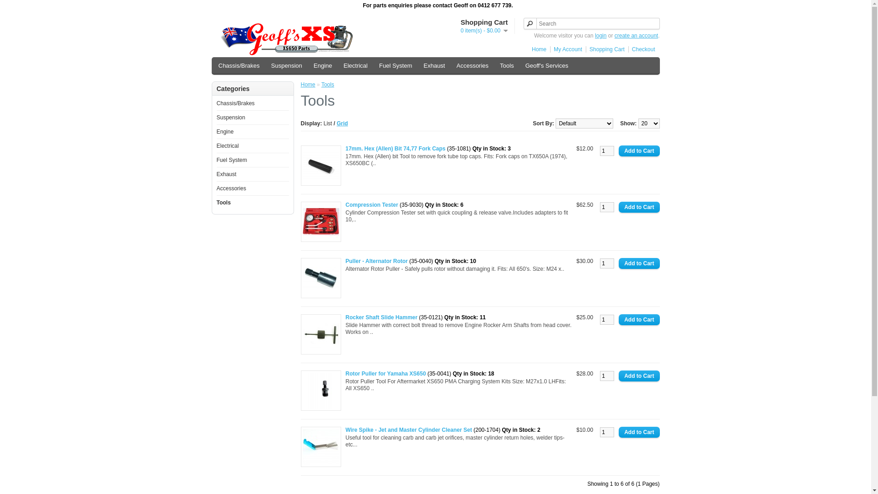 The height and width of the screenshot is (494, 878). I want to click on Home, so click(308, 85).